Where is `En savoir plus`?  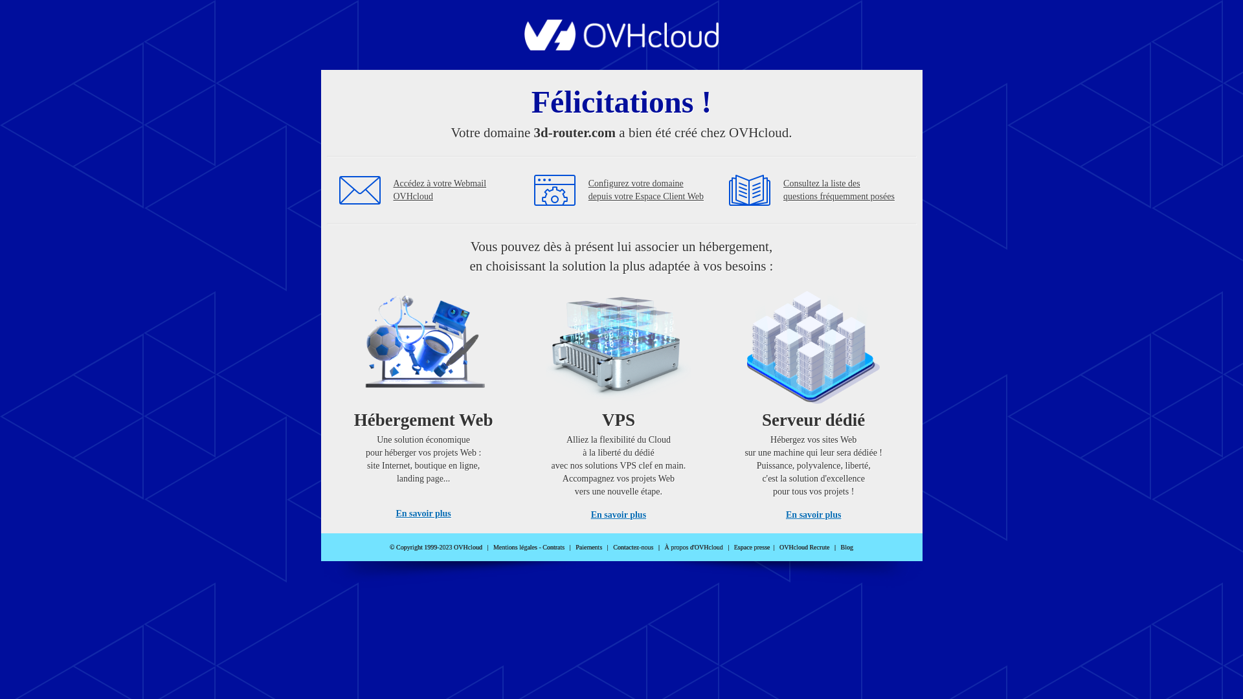
En savoir plus is located at coordinates (813, 515).